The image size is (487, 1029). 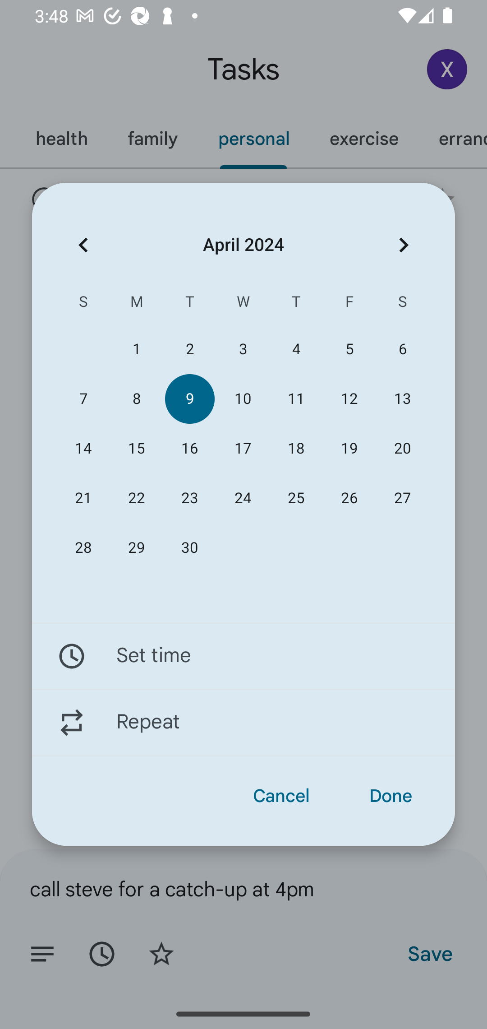 I want to click on Cancel, so click(x=281, y=796).